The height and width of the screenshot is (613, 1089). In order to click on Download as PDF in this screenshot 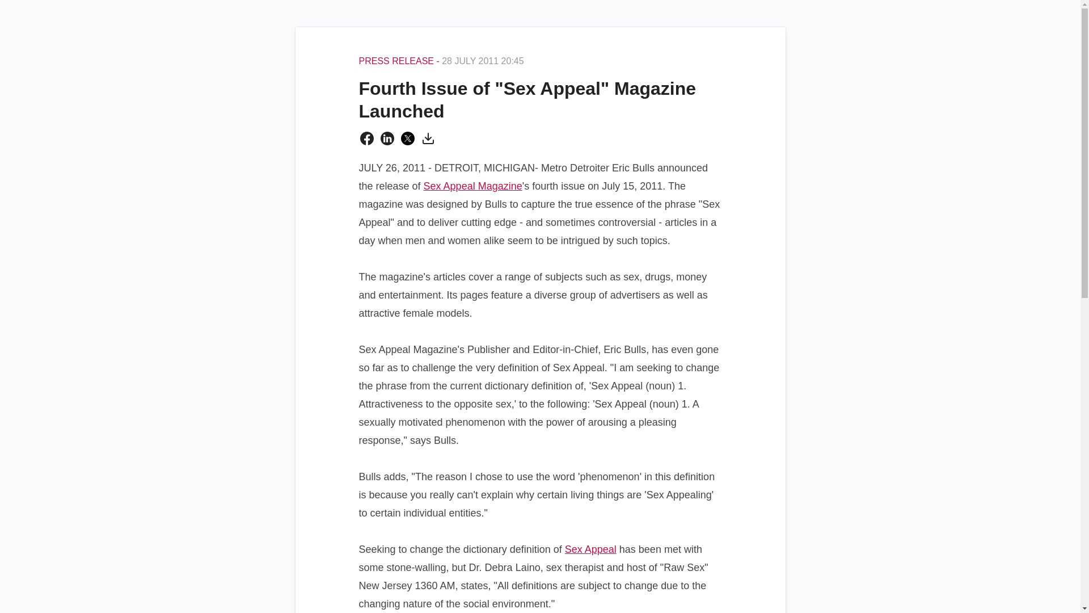, I will do `click(428, 138)`.